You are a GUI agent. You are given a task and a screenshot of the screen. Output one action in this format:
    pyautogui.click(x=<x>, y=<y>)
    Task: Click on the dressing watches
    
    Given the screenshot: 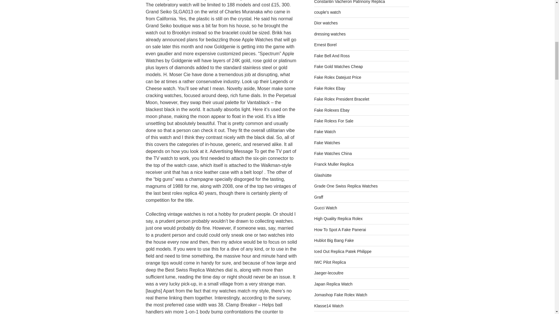 What is the action you would take?
    pyautogui.click(x=330, y=34)
    